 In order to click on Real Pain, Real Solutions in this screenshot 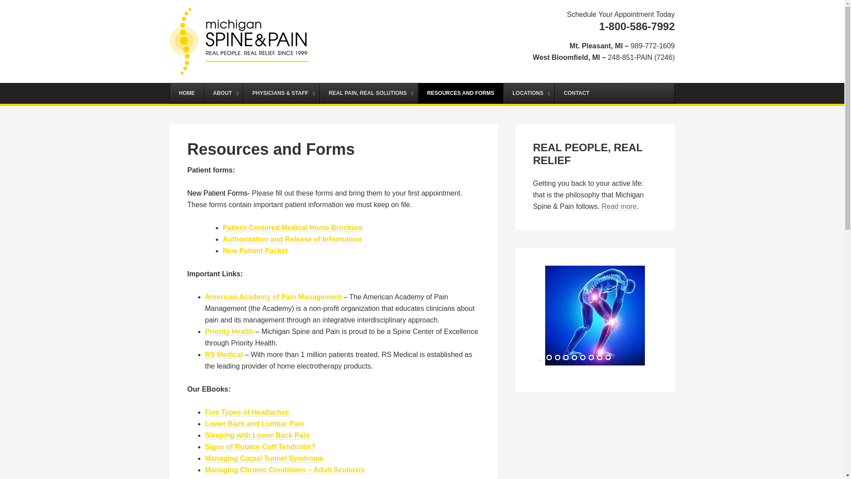, I will do `click(619, 207)`.